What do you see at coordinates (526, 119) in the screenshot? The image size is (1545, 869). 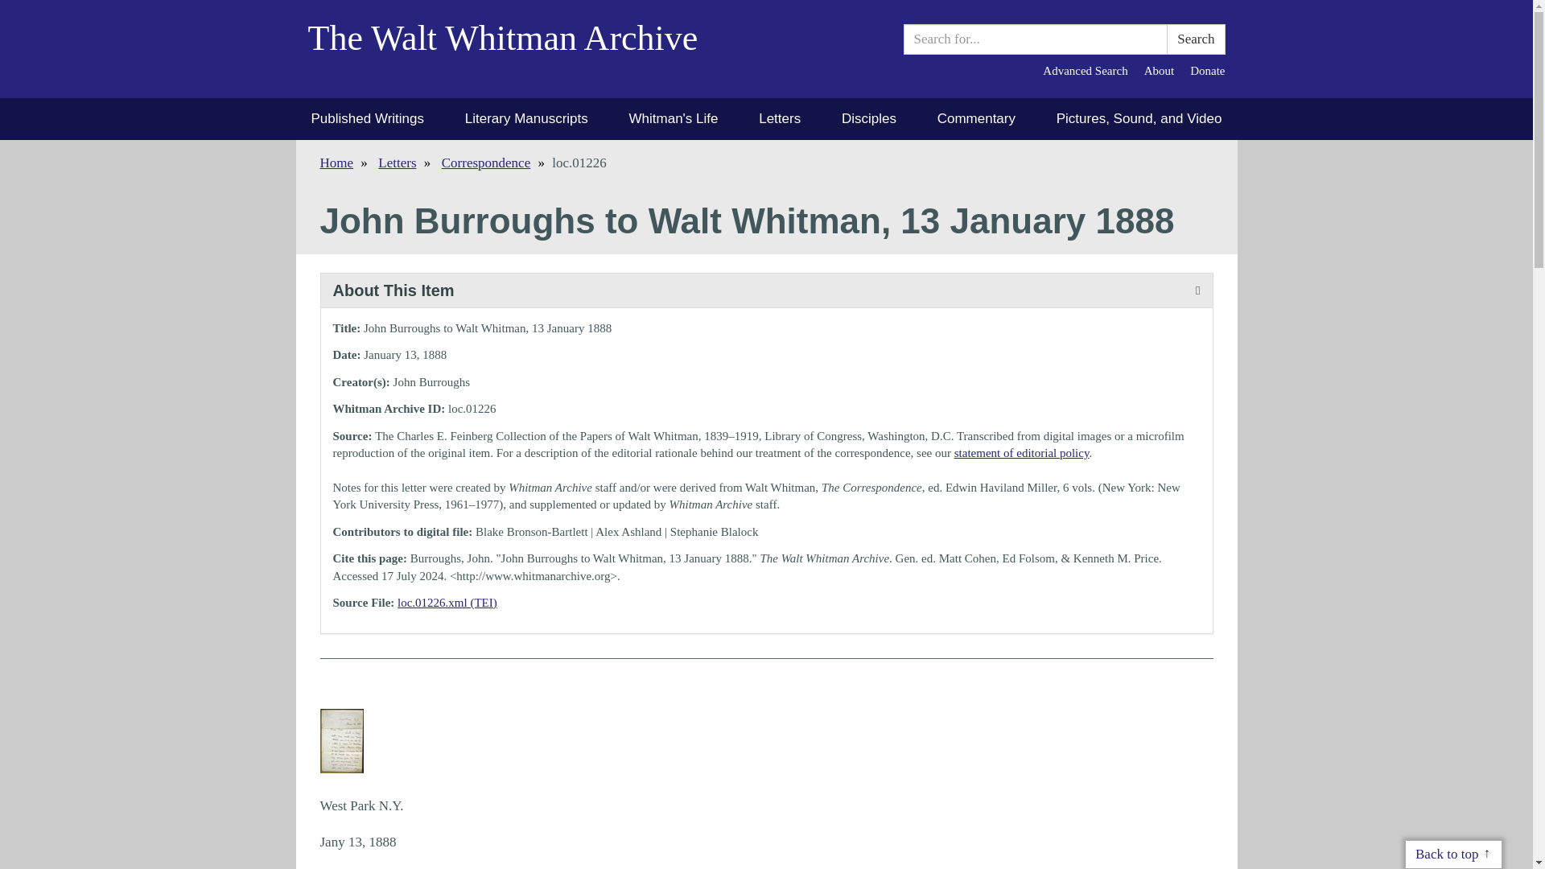 I see `Literary Manuscripts` at bounding box center [526, 119].